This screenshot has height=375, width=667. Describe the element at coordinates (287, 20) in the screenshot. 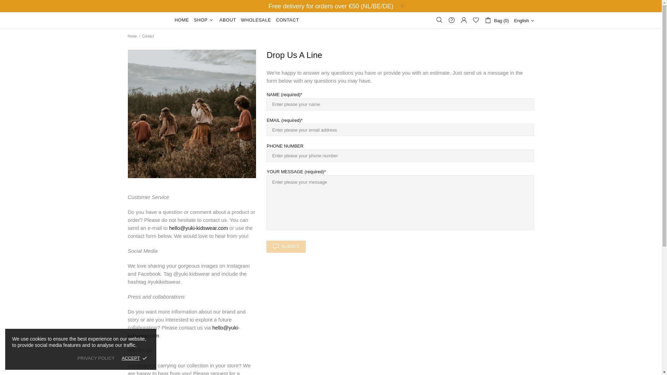

I see `CONTACT` at that location.